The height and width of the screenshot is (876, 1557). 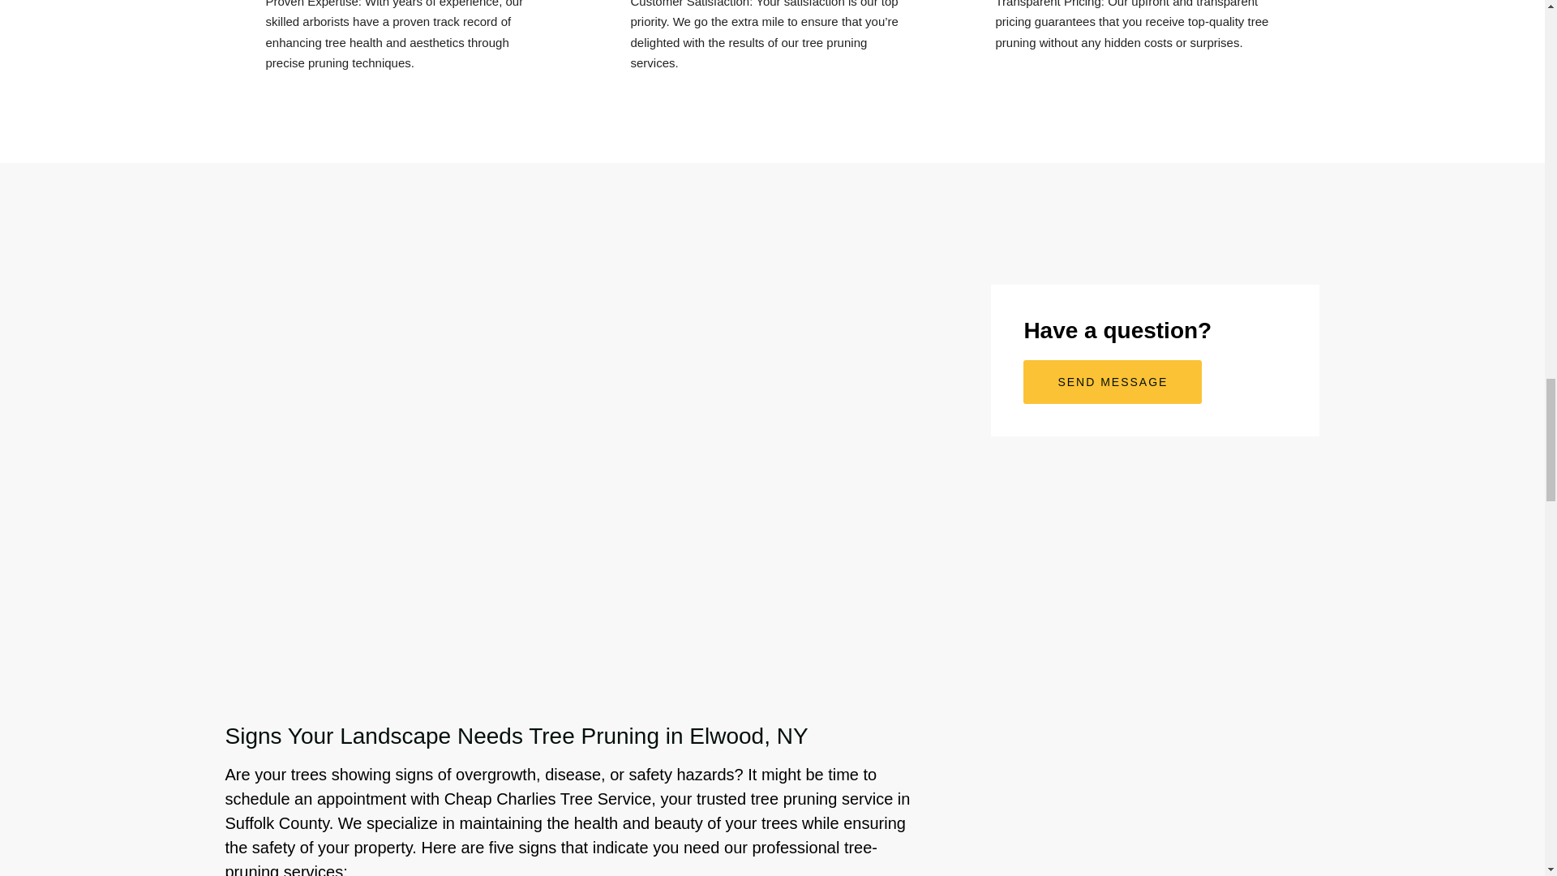 I want to click on SEND MESSAGE, so click(x=1113, y=381).